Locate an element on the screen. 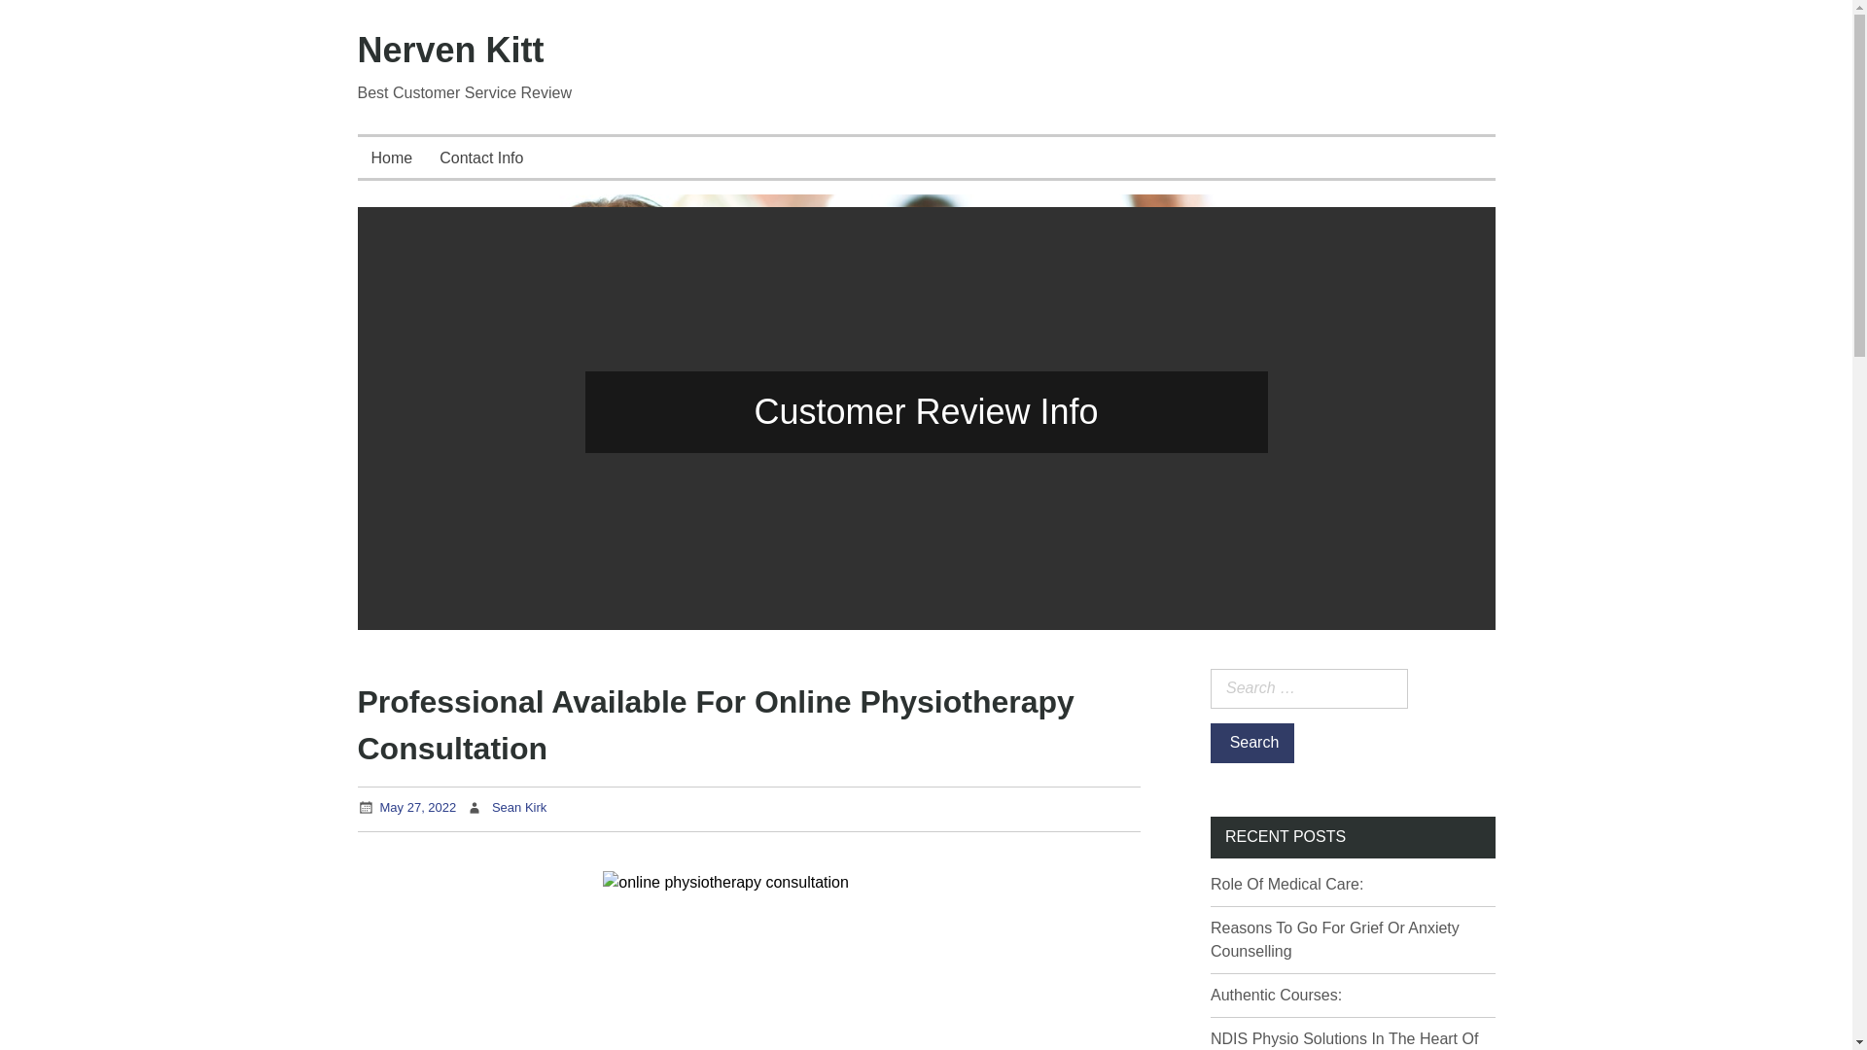 This screenshot has height=1050, width=1867. Home is located at coordinates (393, 157).